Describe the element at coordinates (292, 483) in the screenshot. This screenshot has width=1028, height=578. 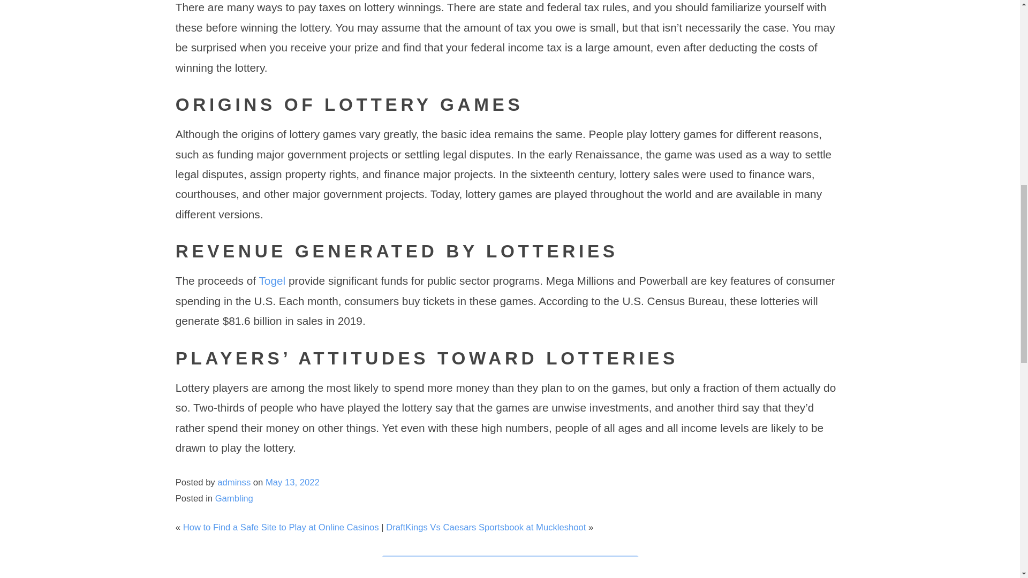
I see `May 13, 2022` at that location.